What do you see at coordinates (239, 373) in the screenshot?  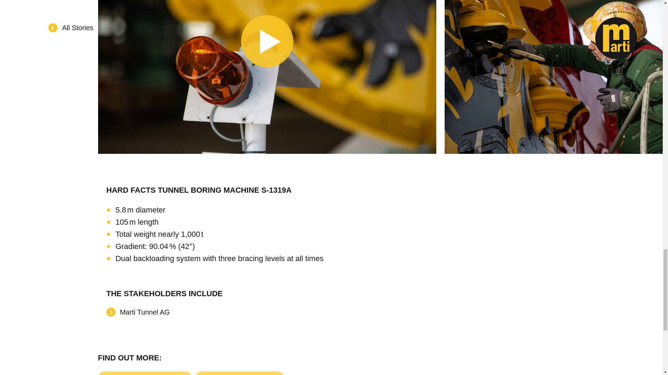 I see `TUNNEL CONSTRUCTION` at bounding box center [239, 373].